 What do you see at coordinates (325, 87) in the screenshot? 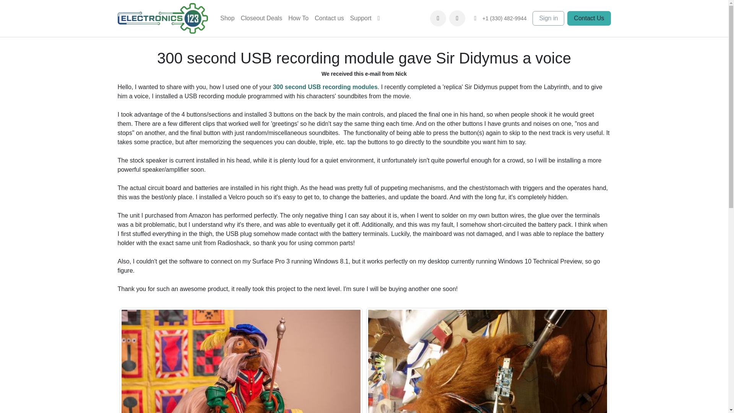
I see `300 second USB recording modules` at bounding box center [325, 87].